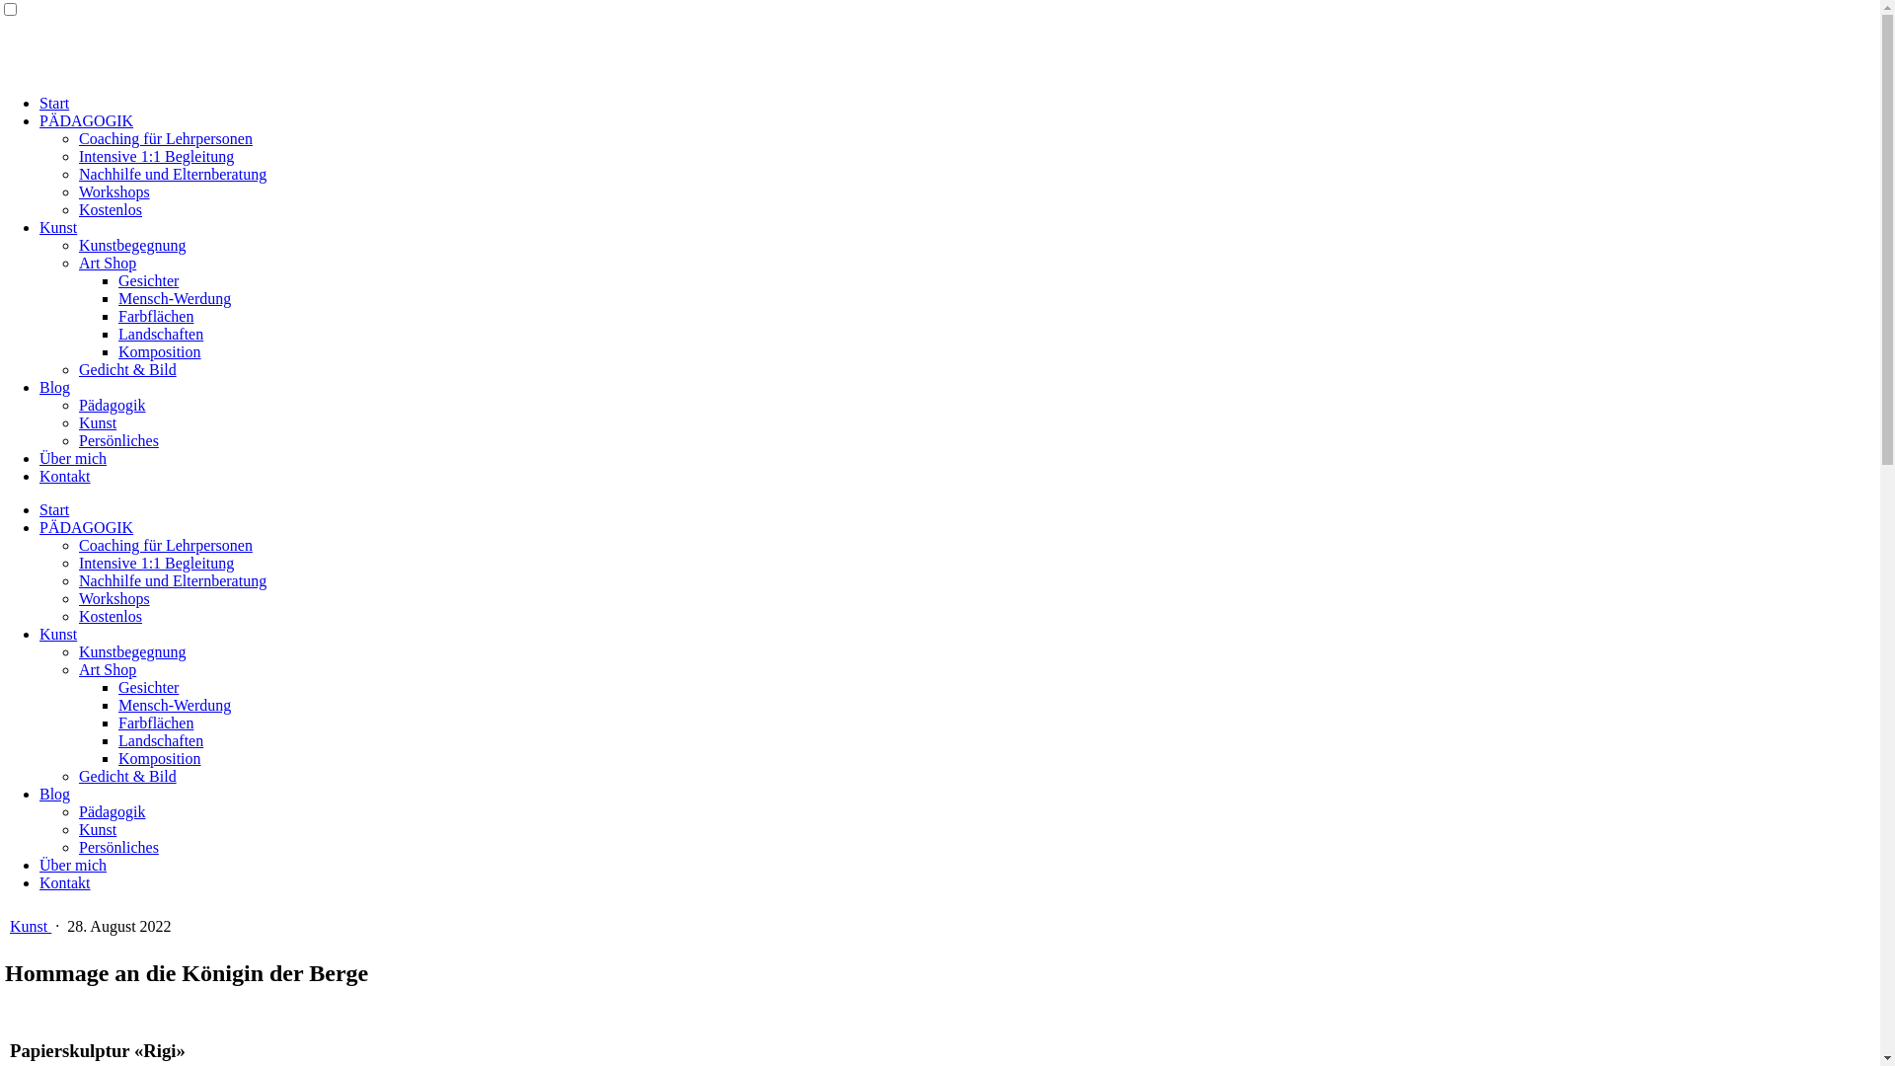 The width and height of the screenshot is (1895, 1066). I want to click on Nachhilfe und Elternberatung, so click(173, 174).